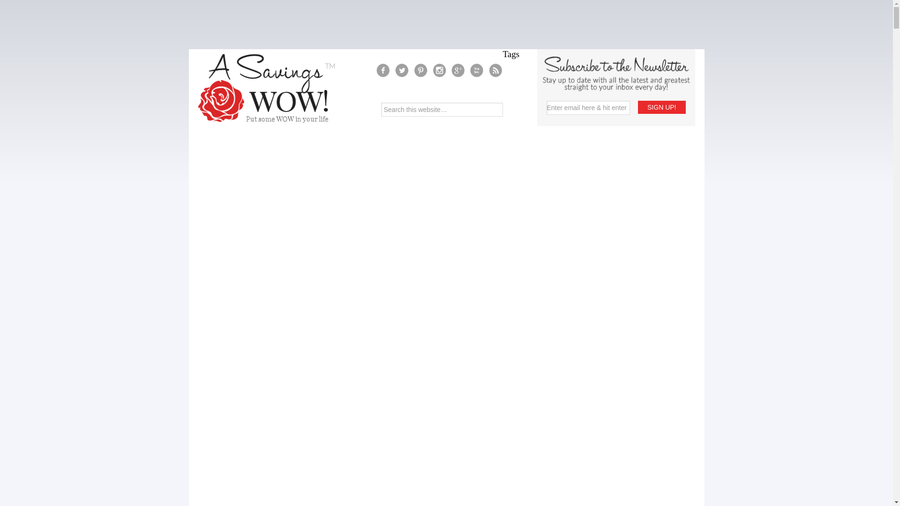 This screenshot has height=506, width=900. Describe the element at coordinates (535, 434) in the screenshot. I see `magazines` at that location.